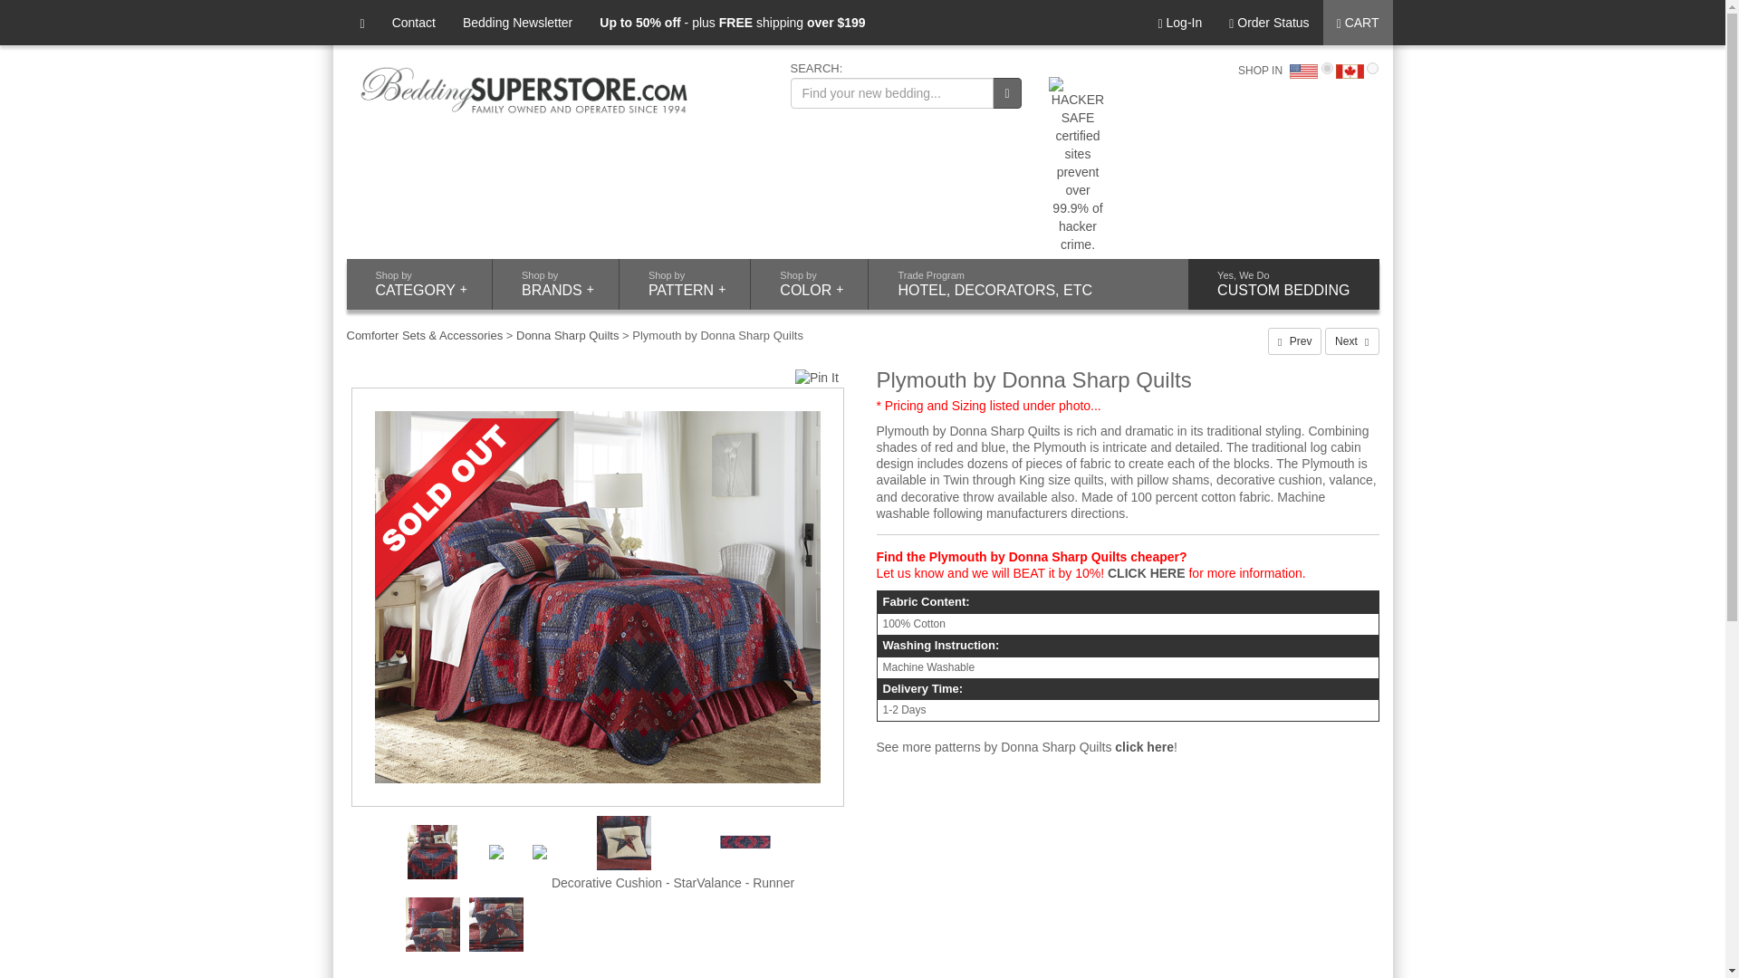 The image size is (1739, 978). What do you see at coordinates (413, 22) in the screenshot?
I see `Contact` at bounding box center [413, 22].